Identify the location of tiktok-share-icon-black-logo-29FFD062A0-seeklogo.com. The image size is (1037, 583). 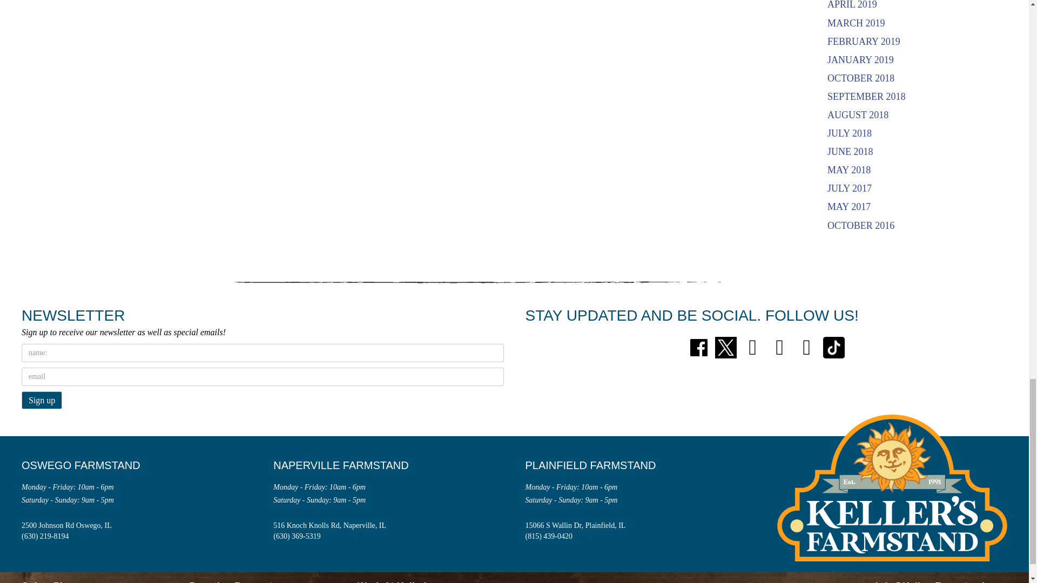
(834, 348).